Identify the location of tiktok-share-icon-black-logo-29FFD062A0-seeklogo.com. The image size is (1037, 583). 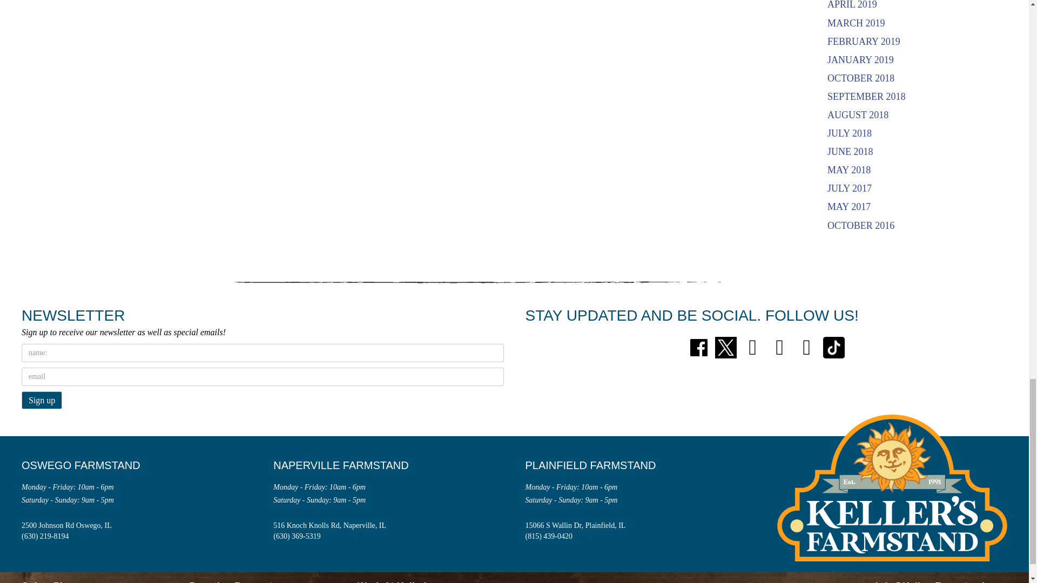
(834, 348).